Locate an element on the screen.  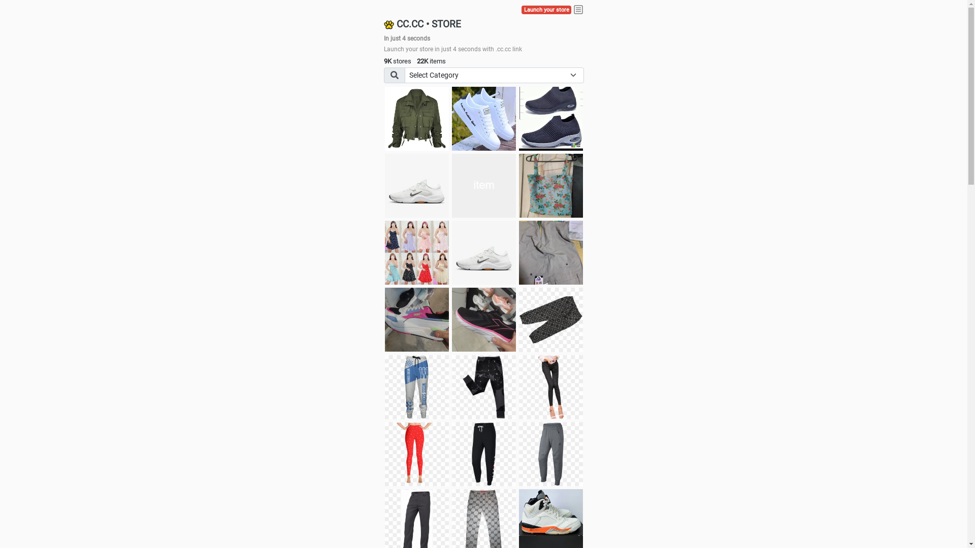
Things we need is located at coordinates (484, 186).